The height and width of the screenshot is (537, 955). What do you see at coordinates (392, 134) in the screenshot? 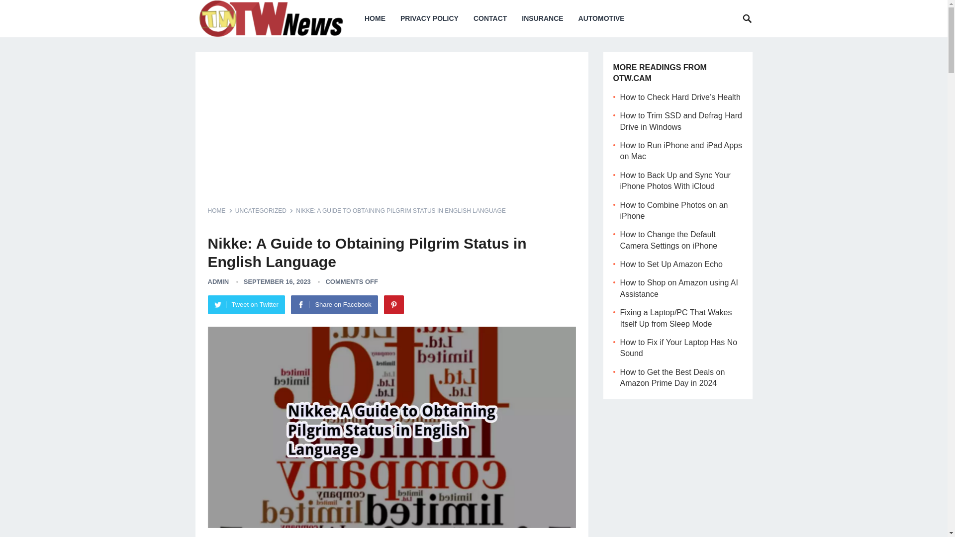
I see `Advertisement` at bounding box center [392, 134].